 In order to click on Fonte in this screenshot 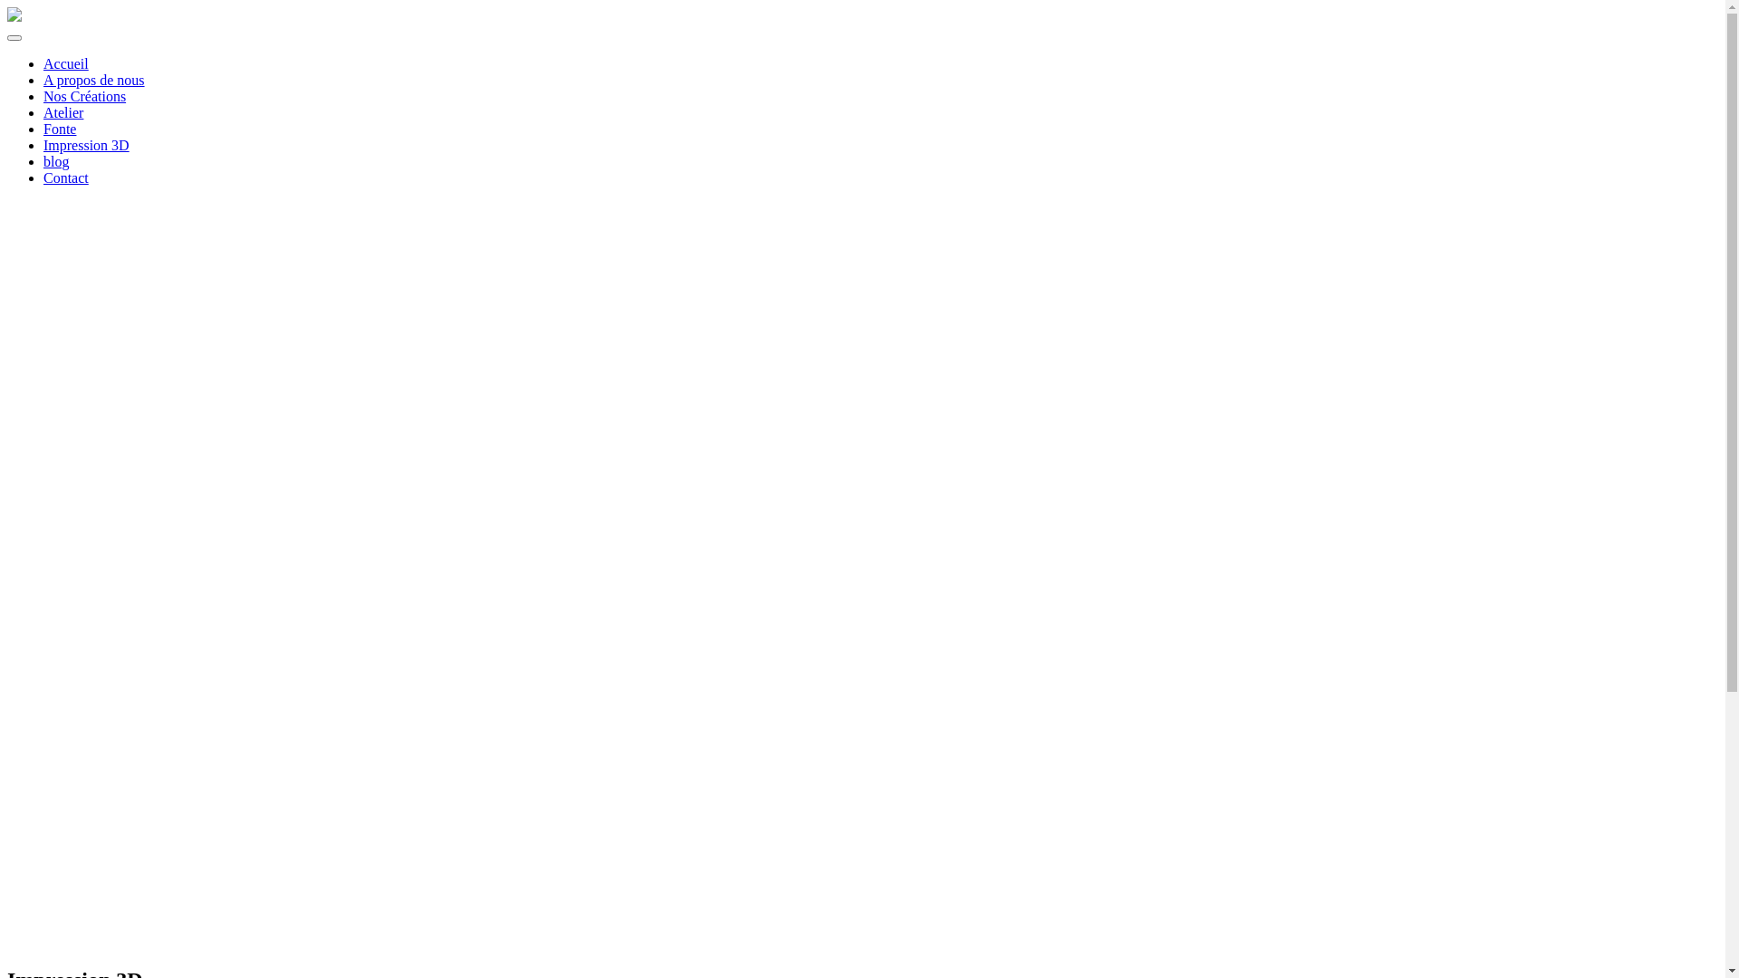, I will do `click(60, 129)`.